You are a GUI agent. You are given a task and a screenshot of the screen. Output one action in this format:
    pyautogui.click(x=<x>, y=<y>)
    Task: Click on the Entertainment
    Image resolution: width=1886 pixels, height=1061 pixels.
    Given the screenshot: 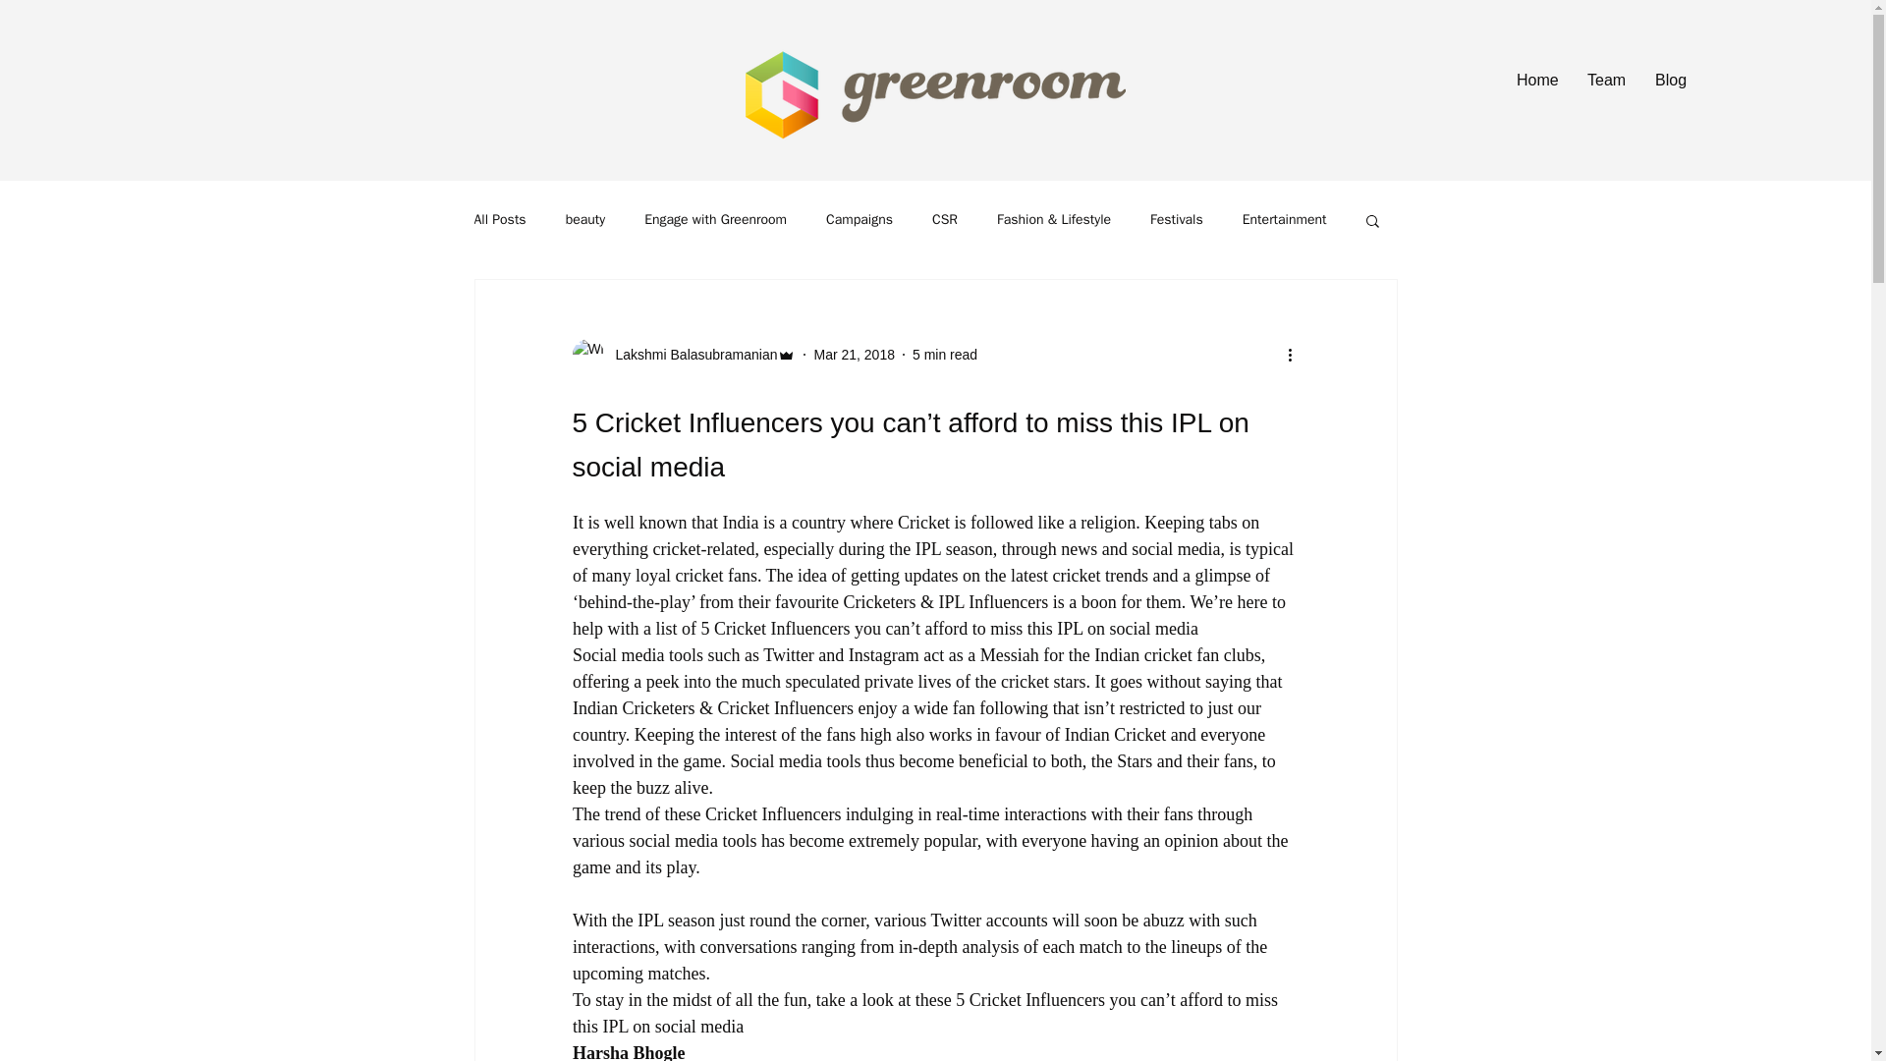 What is the action you would take?
    pyautogui.click(x=1285, y=220)
    